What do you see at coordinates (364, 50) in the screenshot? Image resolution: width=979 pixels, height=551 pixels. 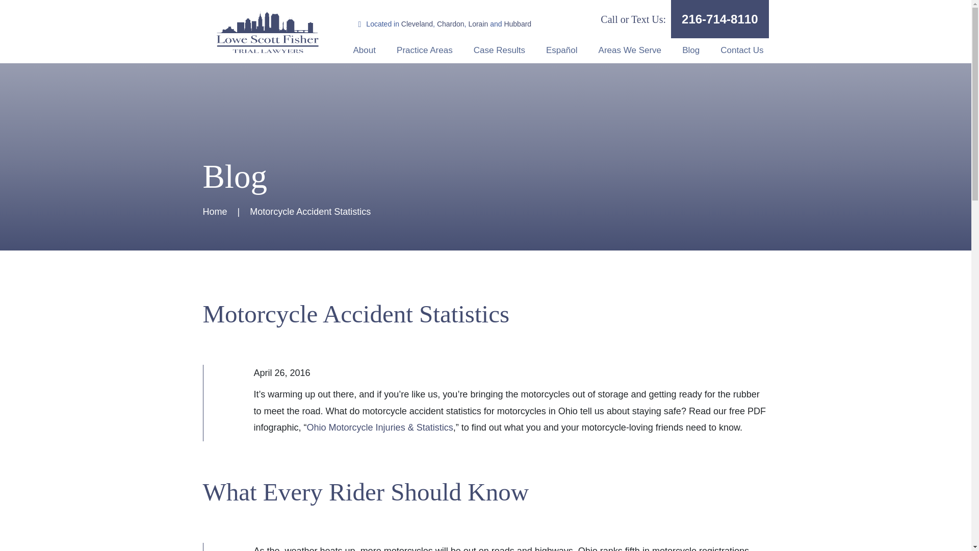 I see `About` at bounding box center [364, 50].